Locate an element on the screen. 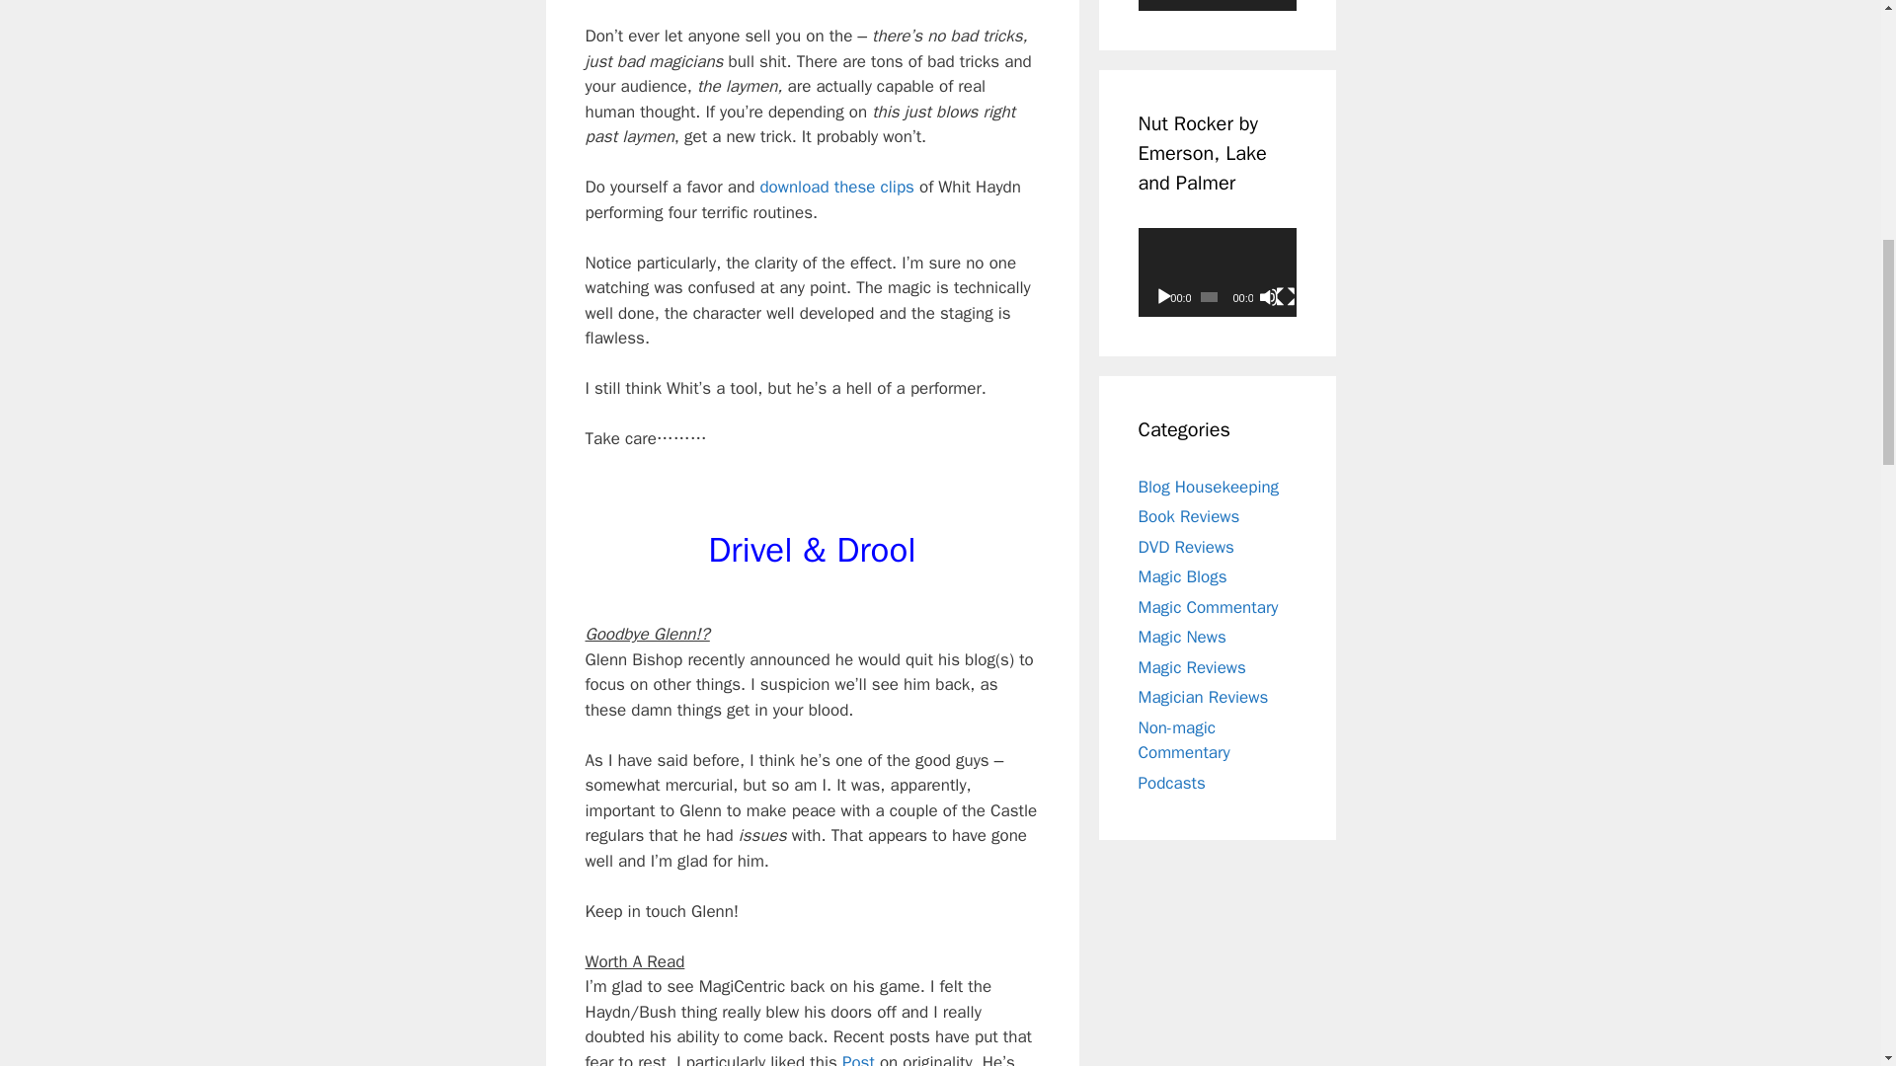 Image resolution: width=1896 pixels, height=1066 pixels. Play is located at coordinates (1163, 296).